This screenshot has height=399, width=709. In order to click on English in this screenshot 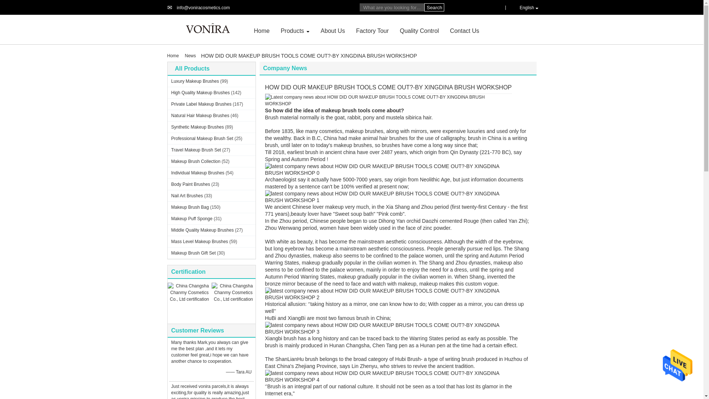, I will do `click(525, 7)`.